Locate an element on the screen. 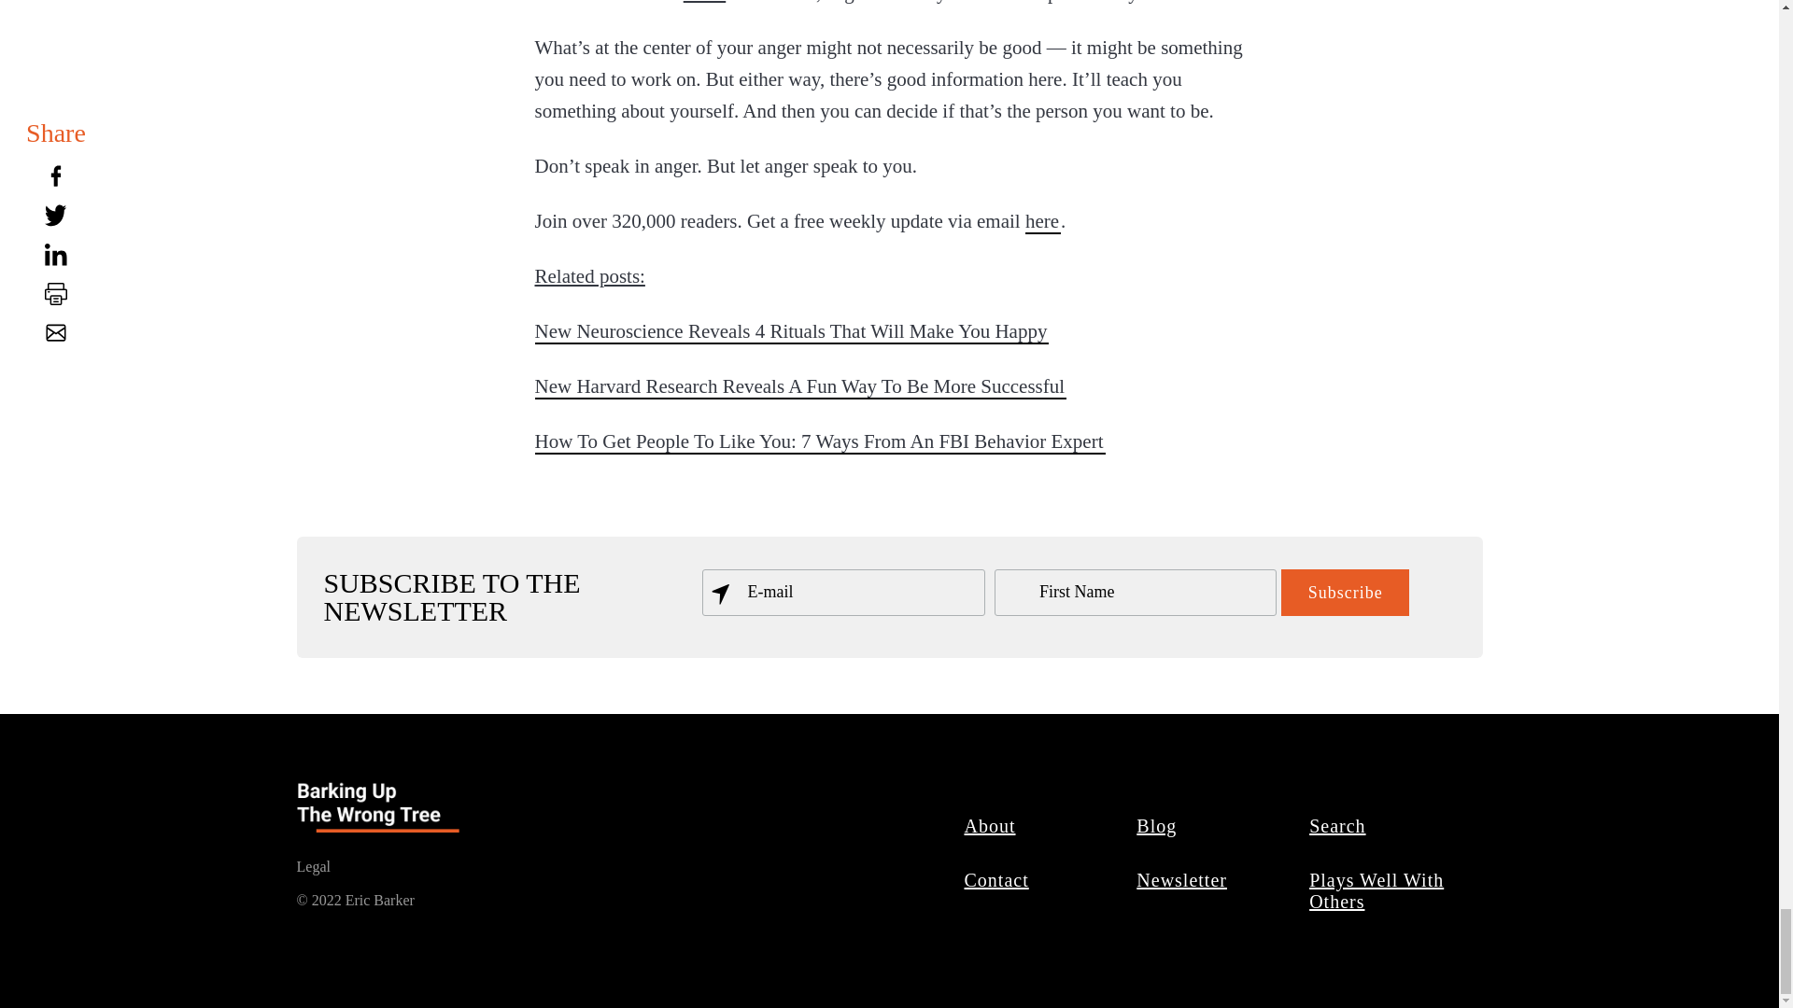 This screenshot has width=1793, height=1008. New Harvard Research Reveals A Fun Way To Be More Successful is located at coordinates (800, 385).